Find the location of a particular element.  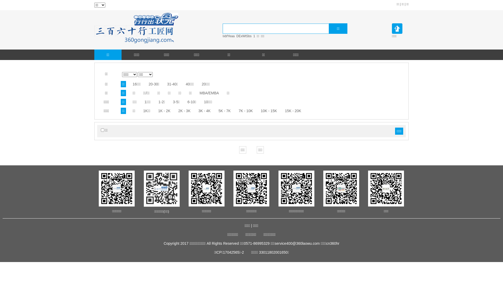

15K - 20K is located at coordinates (293, 111).